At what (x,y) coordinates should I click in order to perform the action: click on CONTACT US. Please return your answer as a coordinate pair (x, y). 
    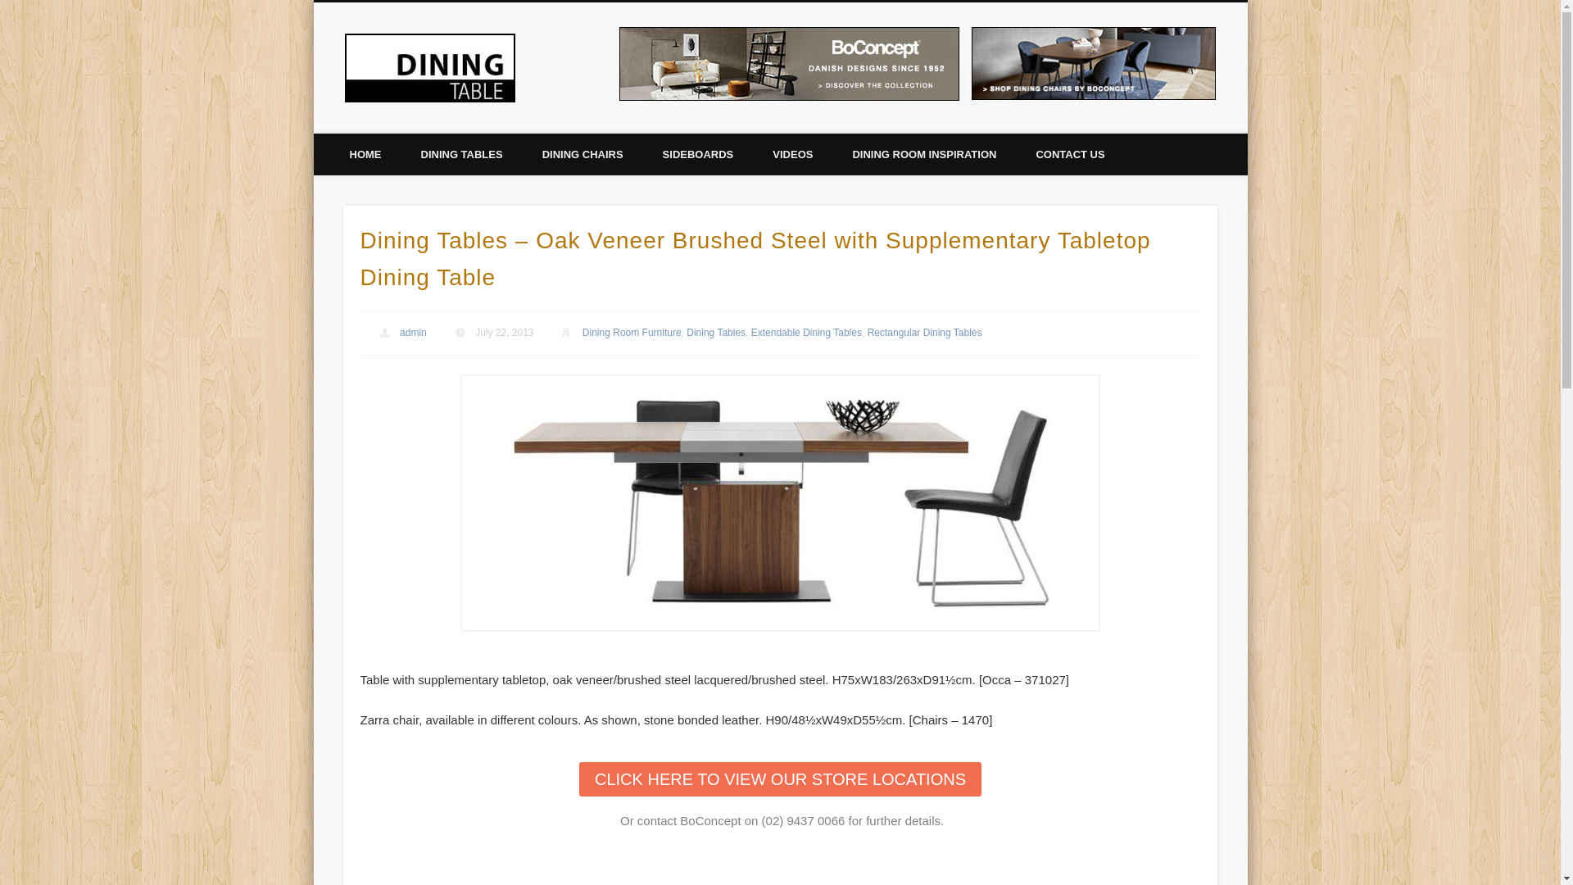
    Looking at the image, I should click on (1070, 154).